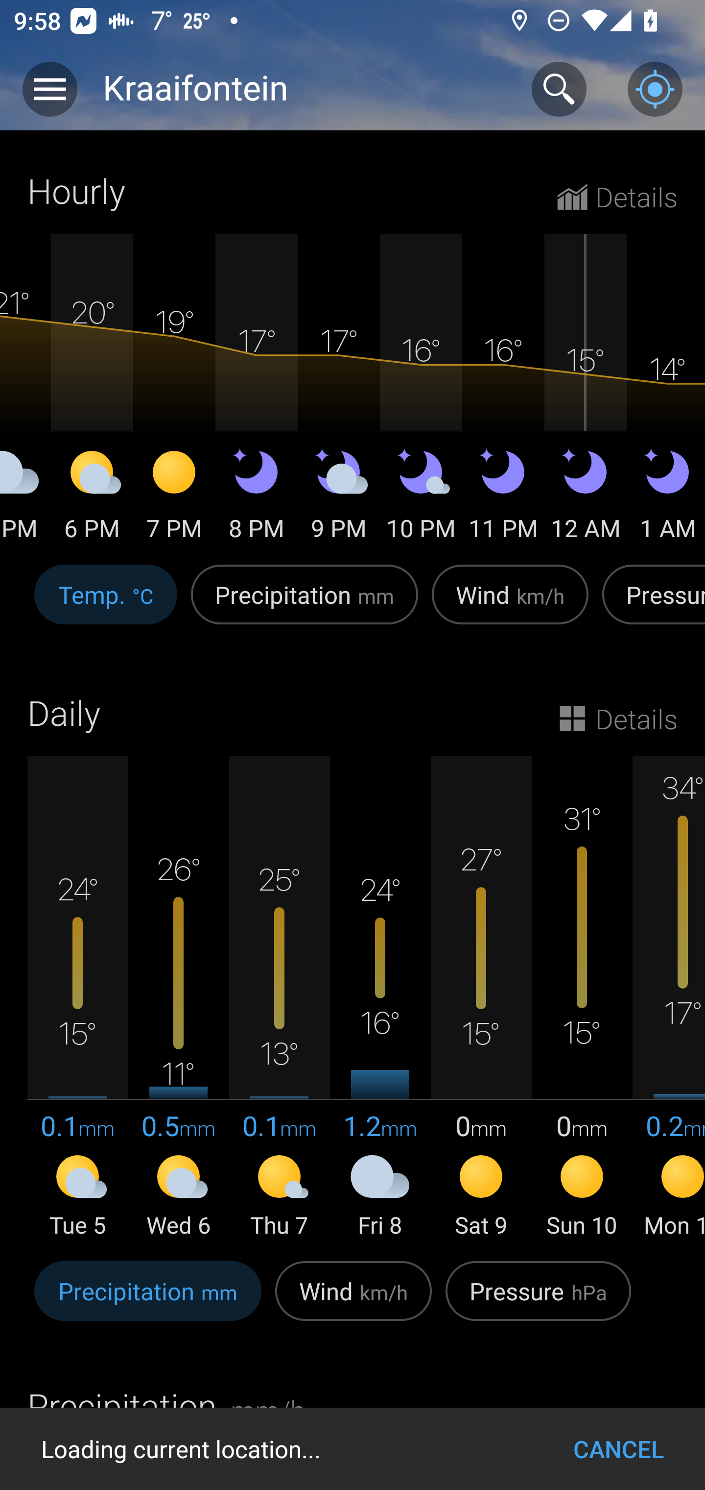 This screenshot has width=705, height=1490. I want to click on Wind km/h, so click(353, 1301).